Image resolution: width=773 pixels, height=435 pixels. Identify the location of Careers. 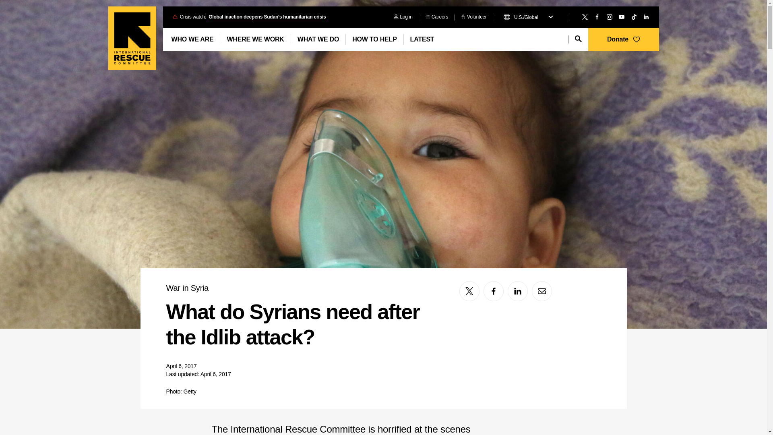
(436, 17).